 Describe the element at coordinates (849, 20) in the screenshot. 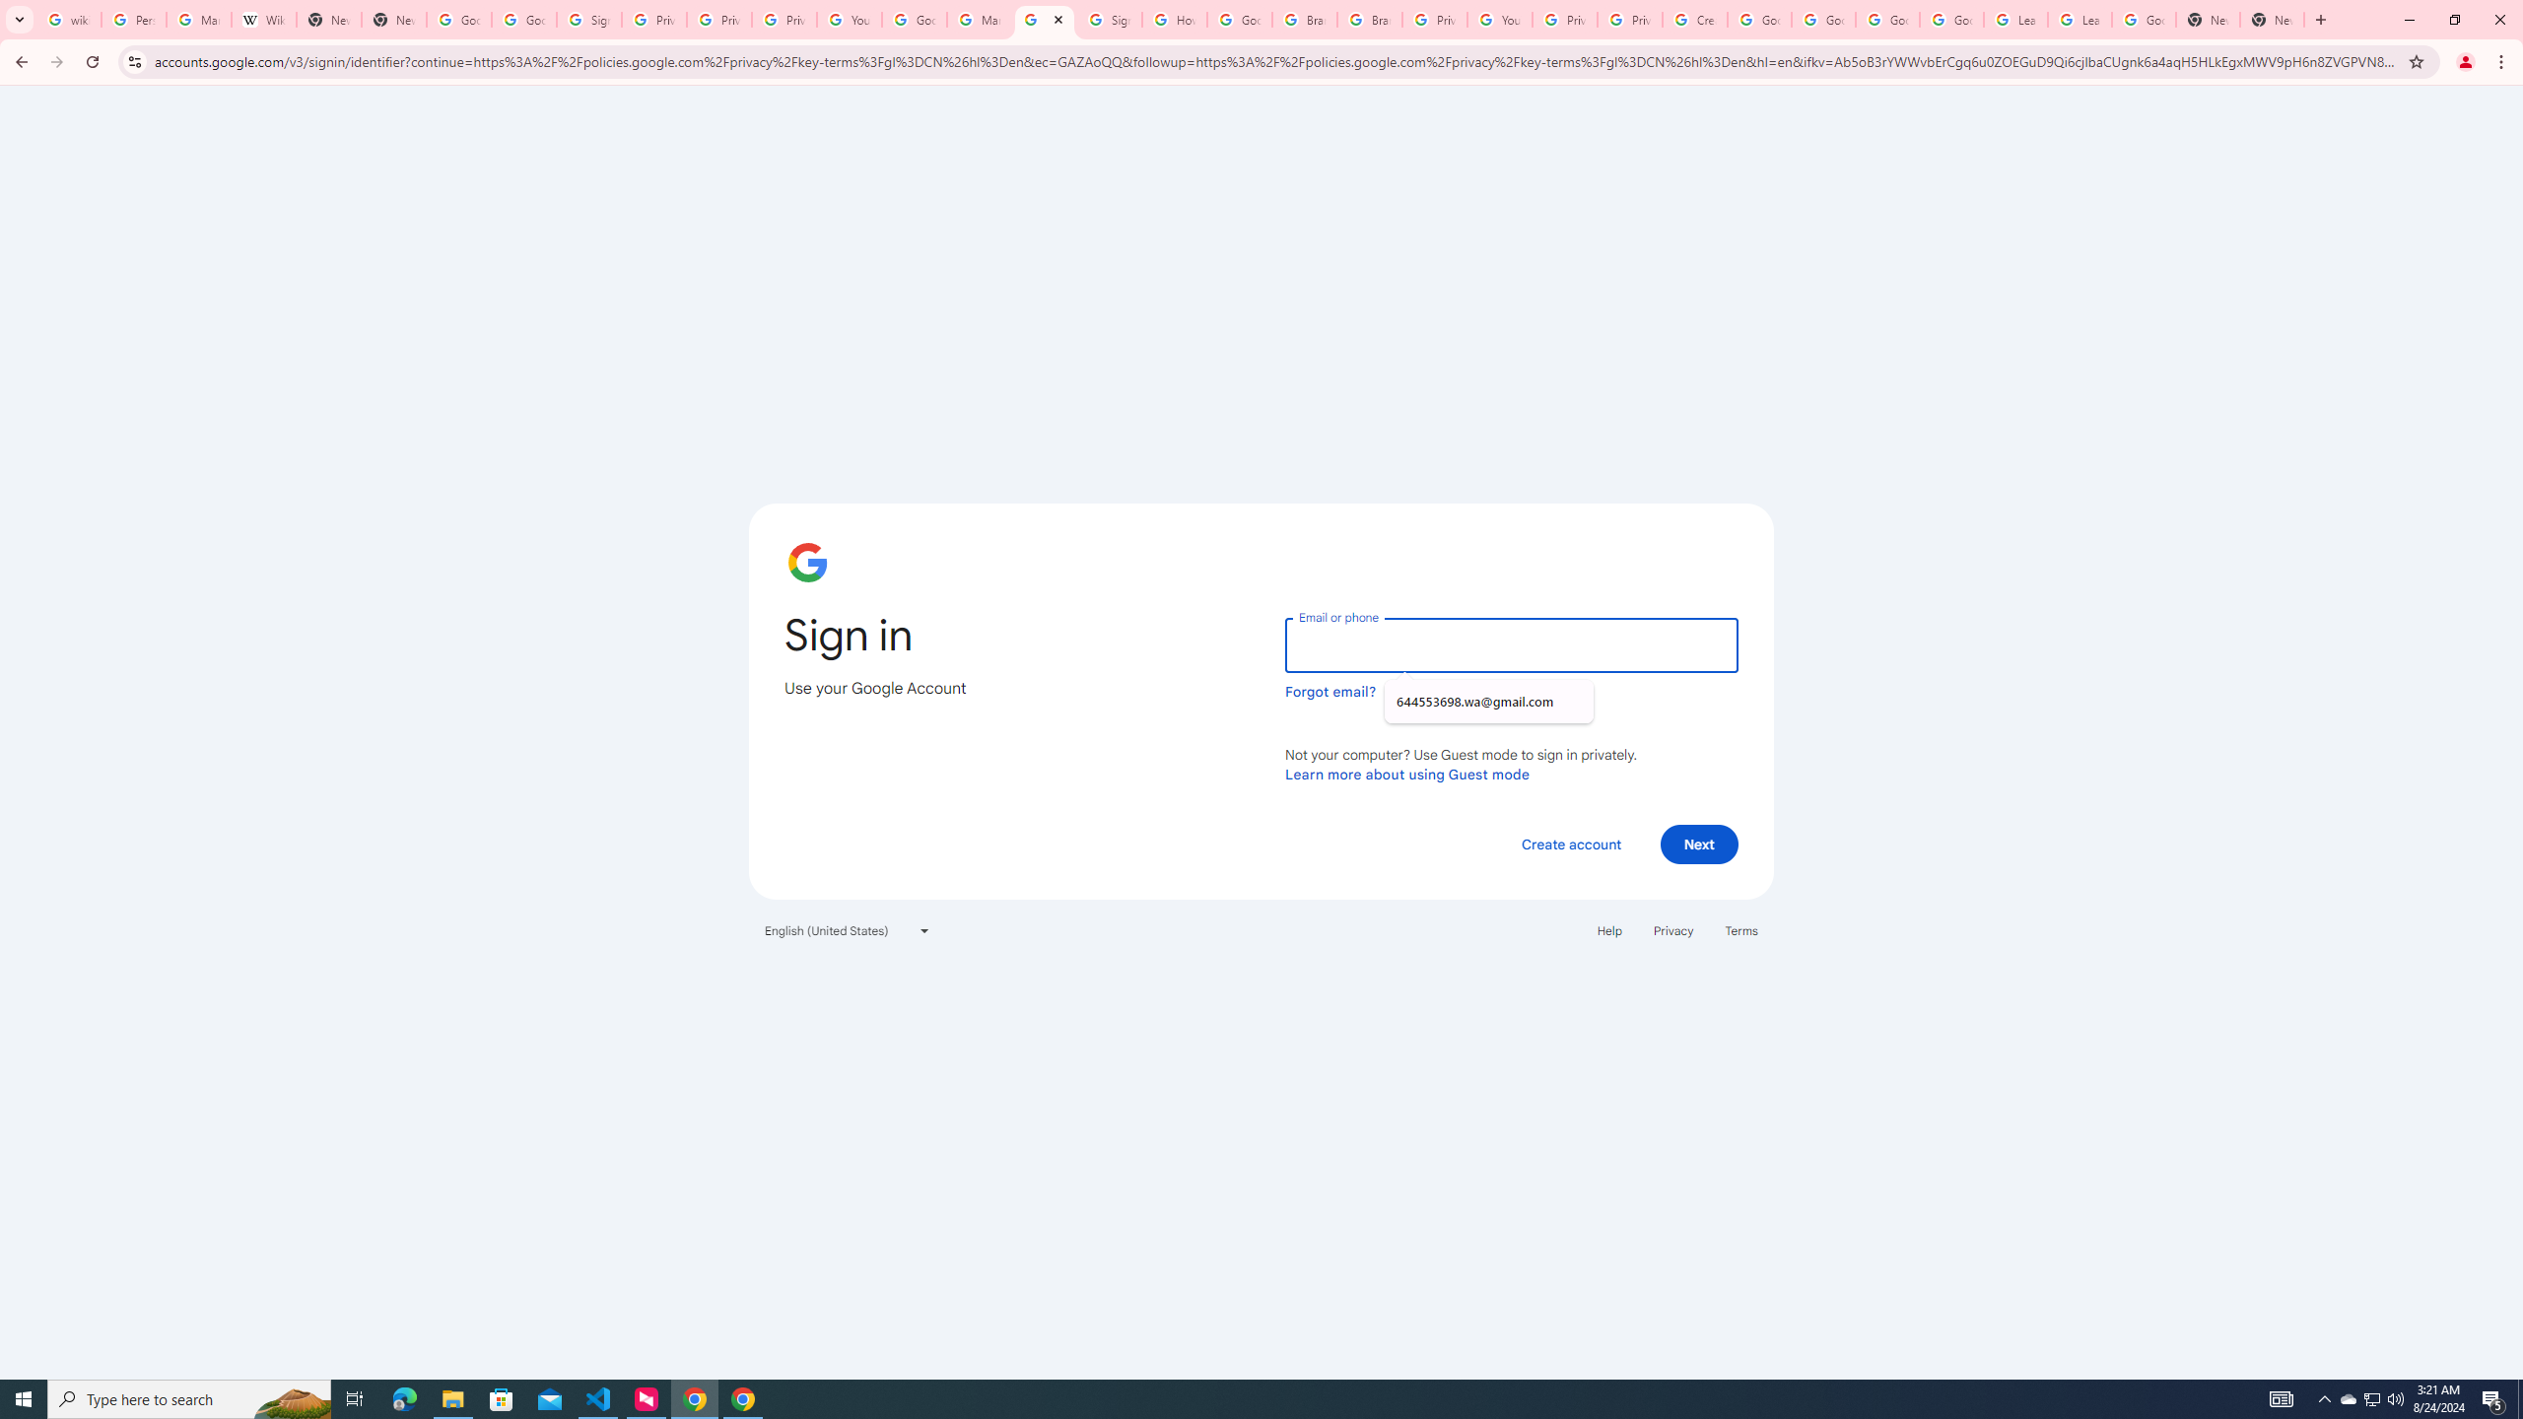

I see `YouTube` at that location.